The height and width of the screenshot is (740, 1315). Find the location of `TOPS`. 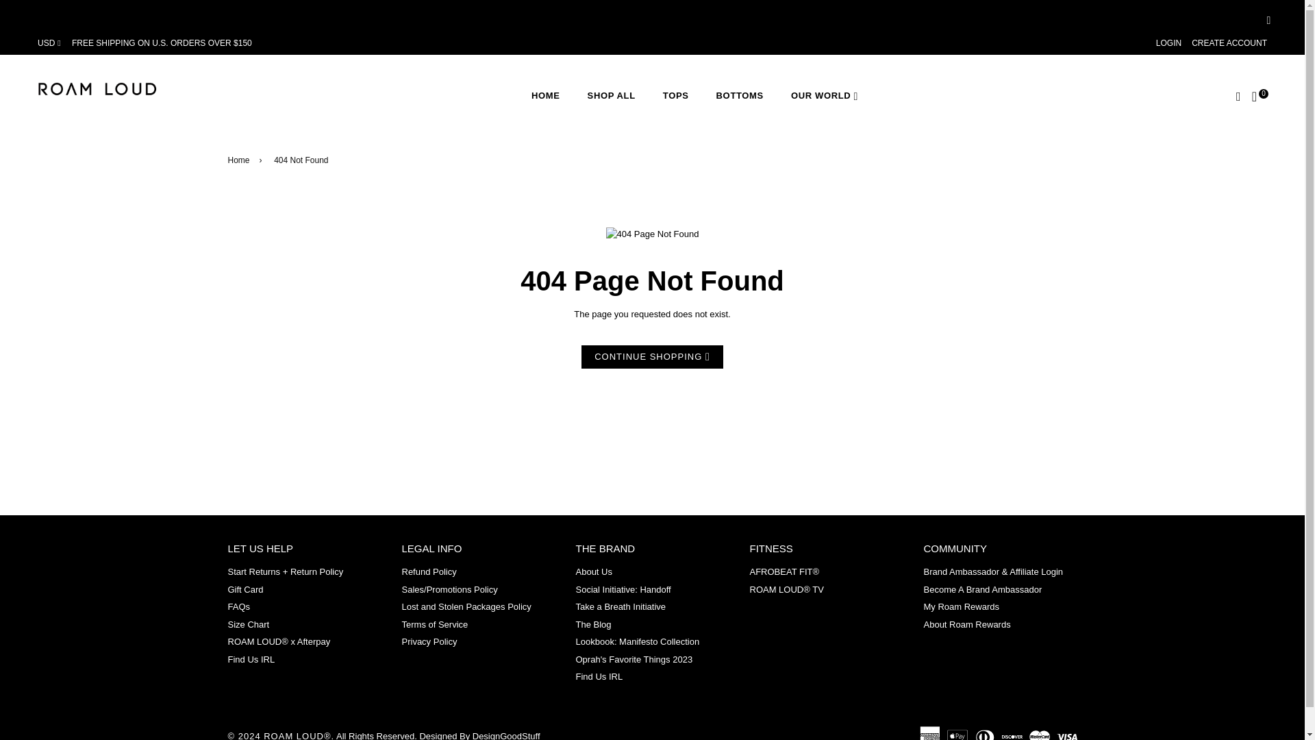

TOPS is located at coordinates (675, 95).